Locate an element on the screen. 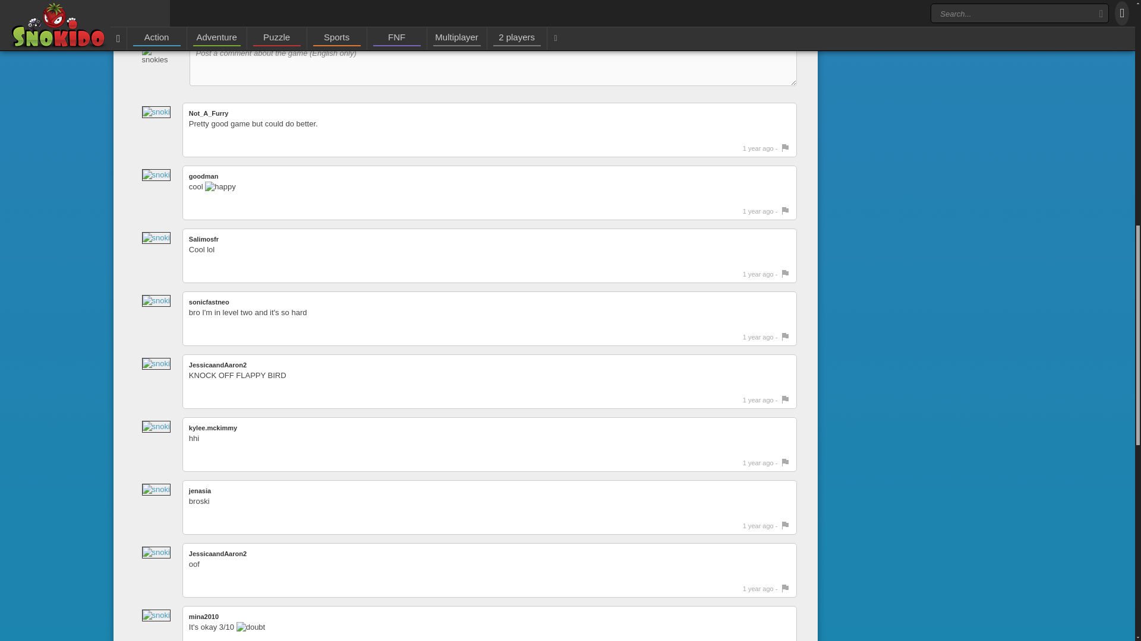  Salimosfr is located at coordinates (204, 239).